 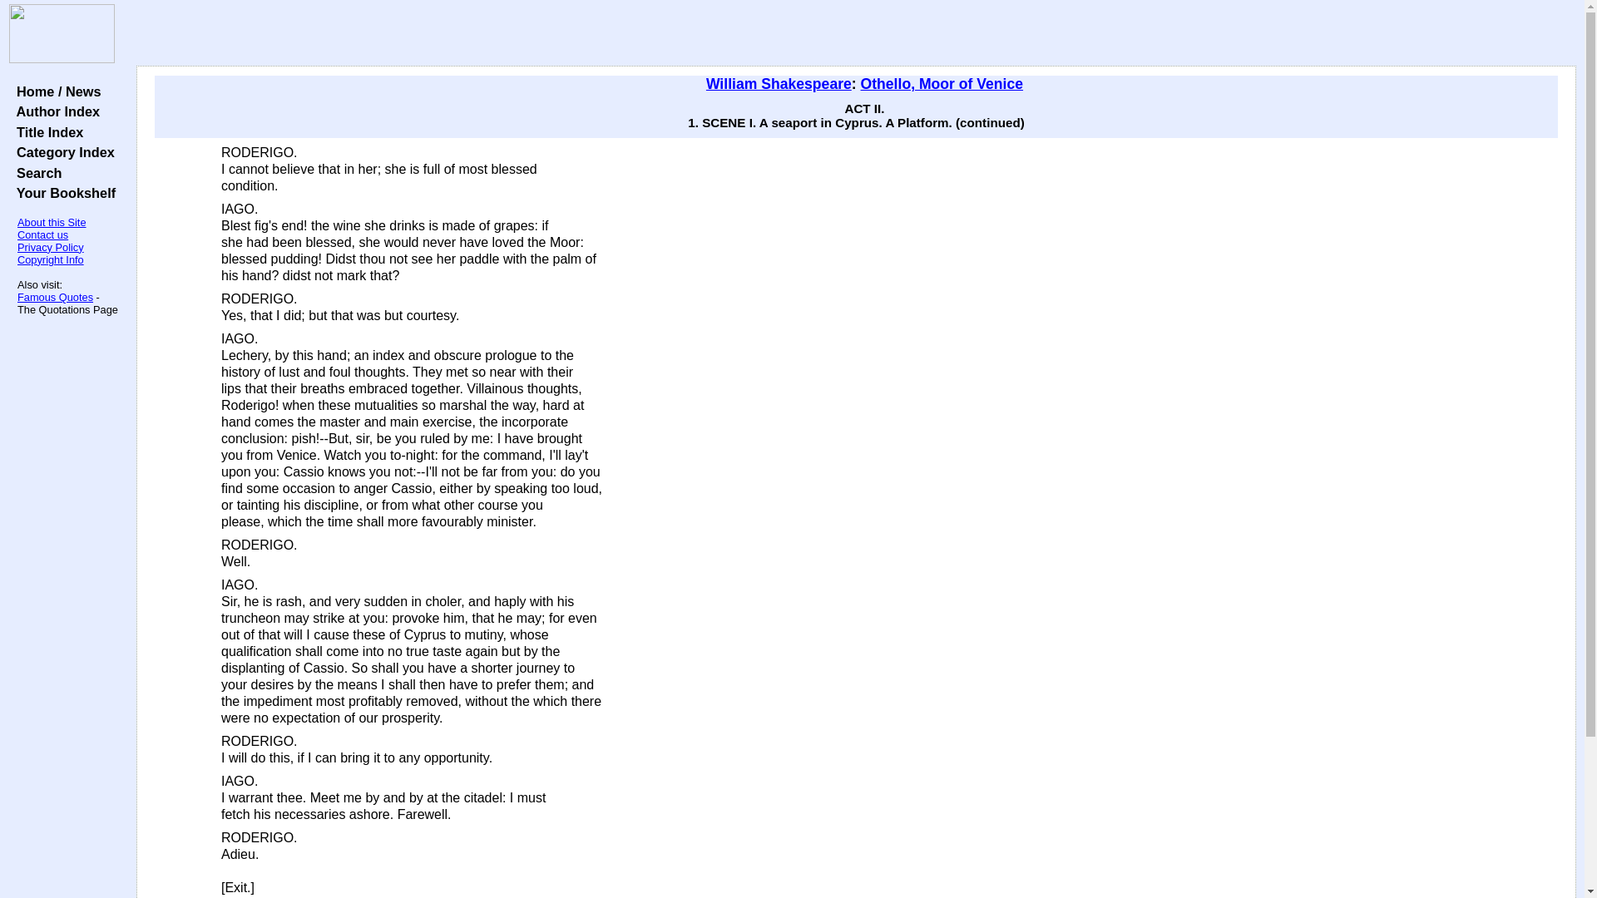 I want to click on Copyright Info, so click(x=51, y=259).